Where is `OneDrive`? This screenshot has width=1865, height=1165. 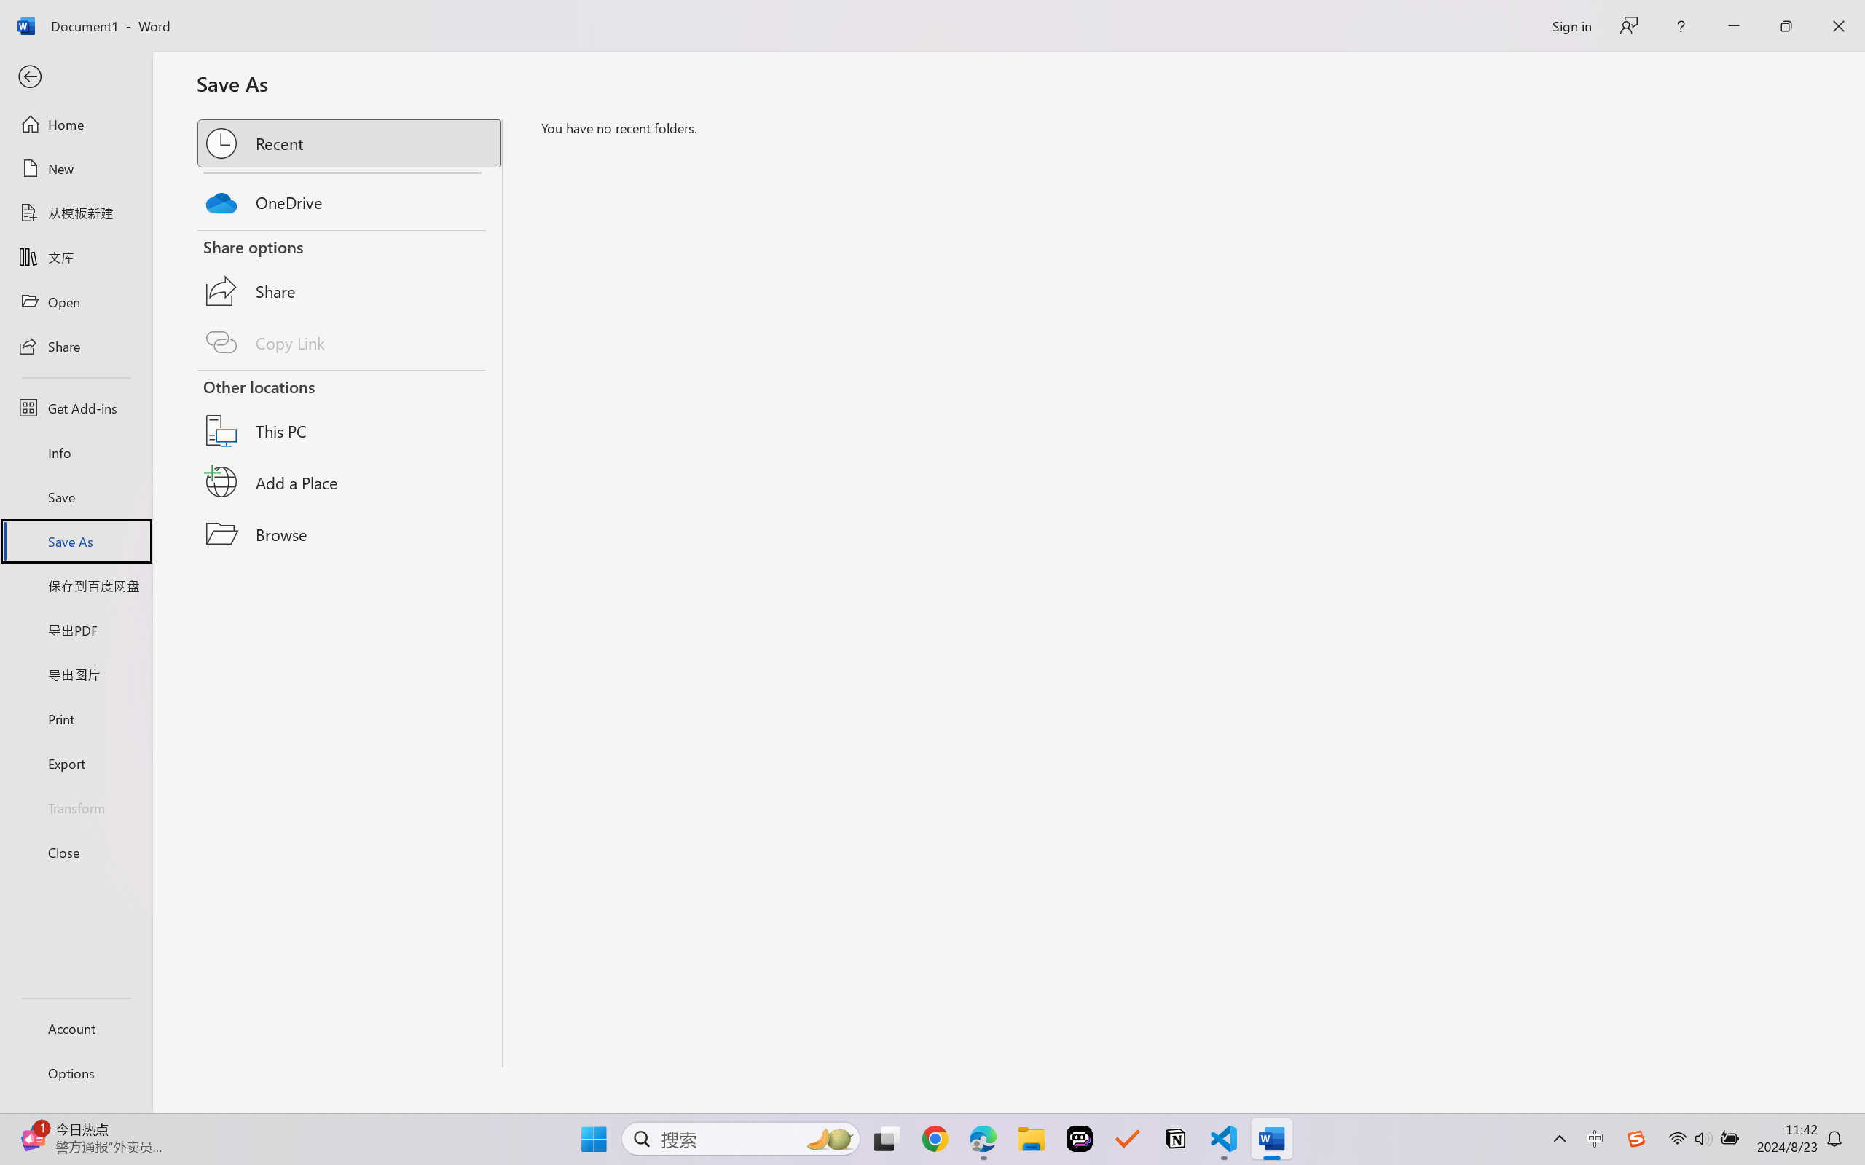 OneDrive is located at coordinates (350, 198).